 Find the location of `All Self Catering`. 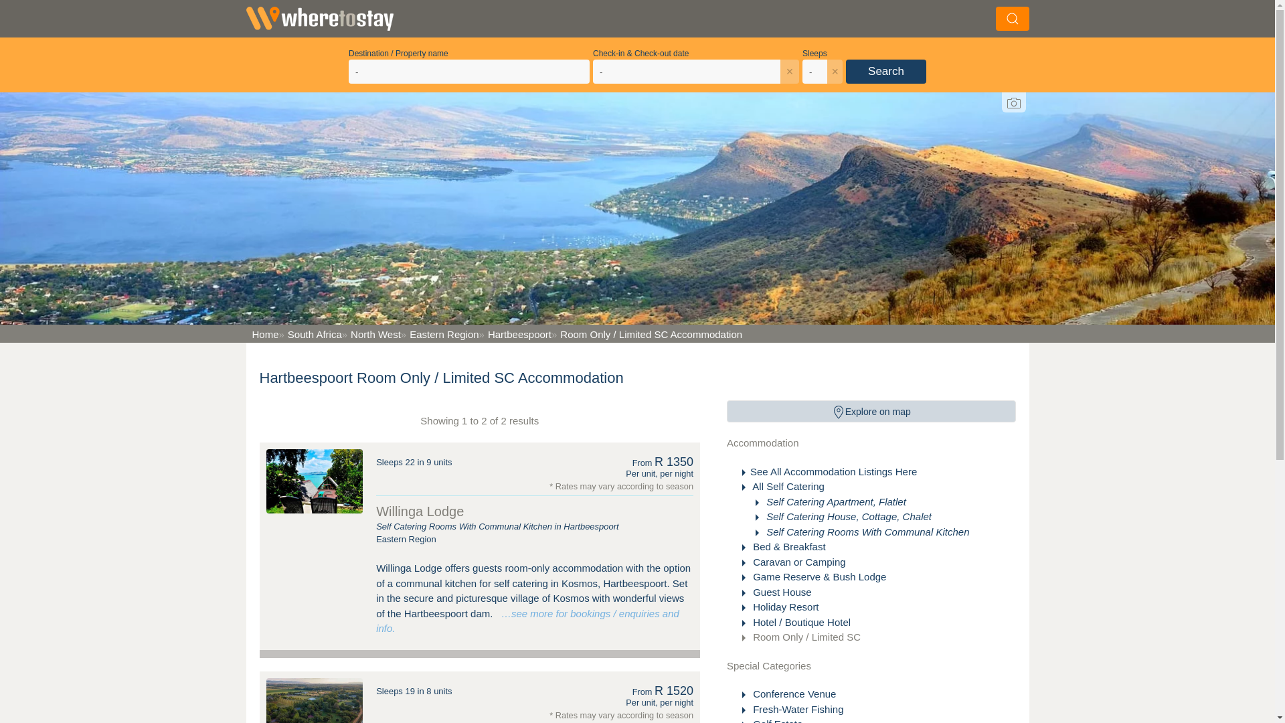

All Self Catering is located at coordinates (787, 486).